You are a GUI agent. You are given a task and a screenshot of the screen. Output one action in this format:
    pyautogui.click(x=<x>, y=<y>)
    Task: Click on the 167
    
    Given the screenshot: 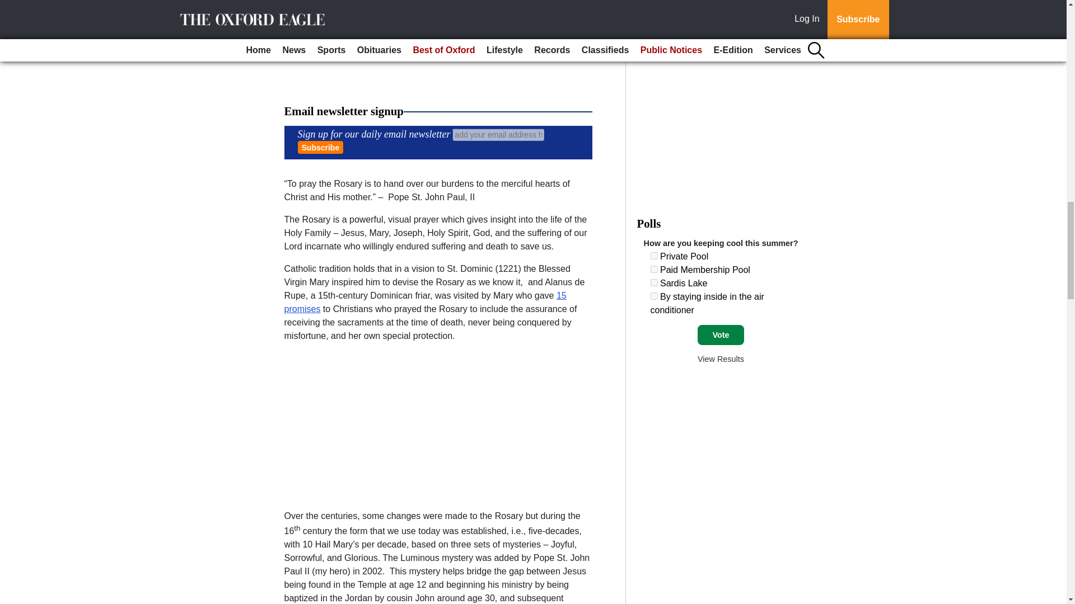 What is the action you would take?
    pyautogui.click(x=654, y=295)
    